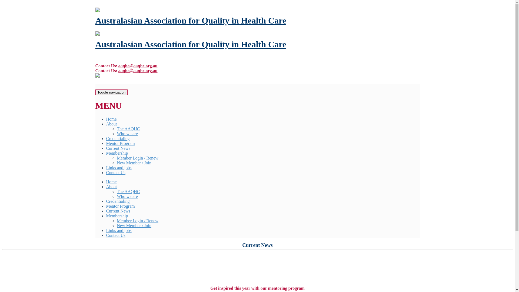 The width and height of the screenshot is (519, 292). I want to click on Who we are, so click(127, 196).